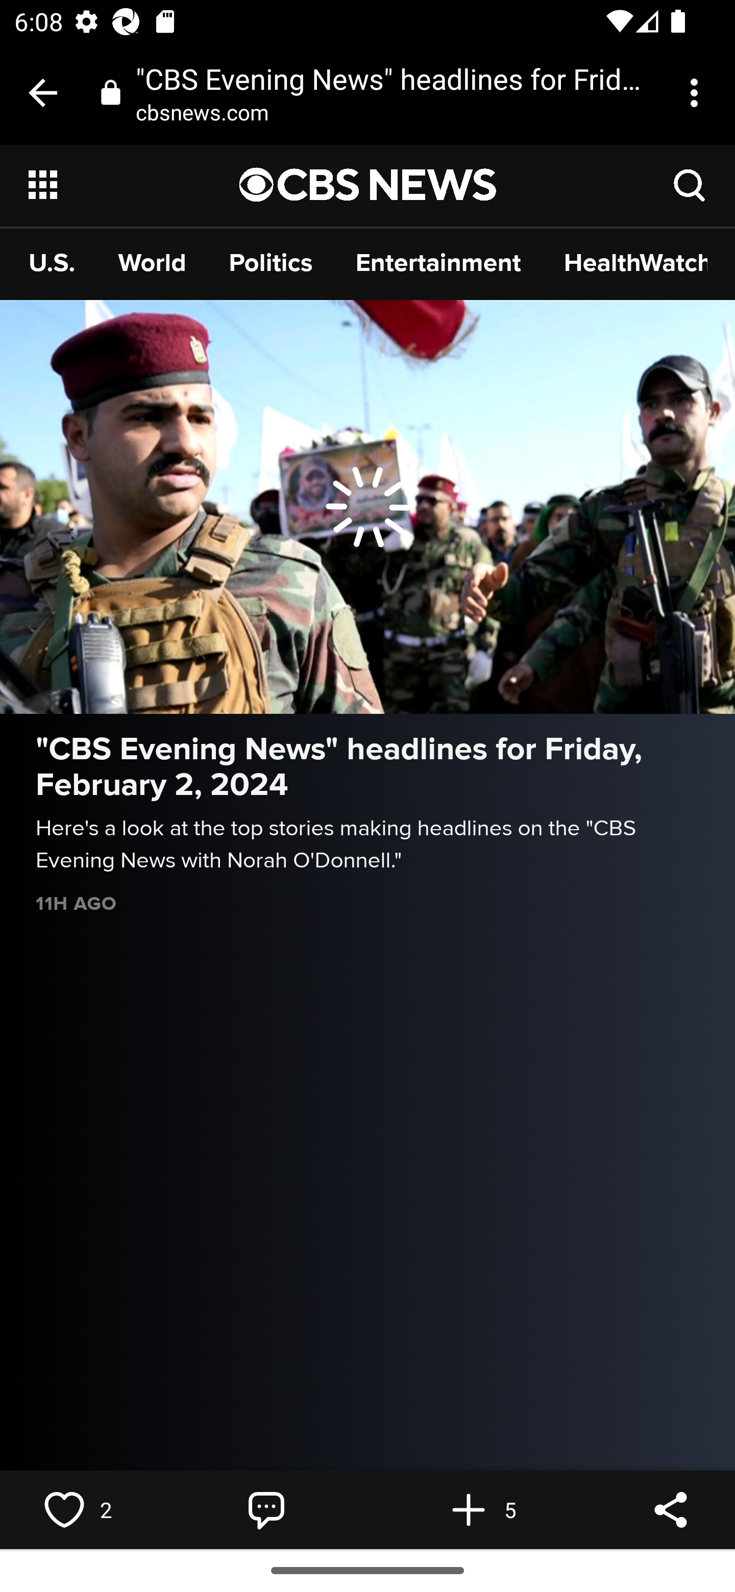 The width and height of the screenshot is (735, 1592). What do you see at coordinates (690, 184) in the screenshot?
I see `search` at bounding box center [690, 184].